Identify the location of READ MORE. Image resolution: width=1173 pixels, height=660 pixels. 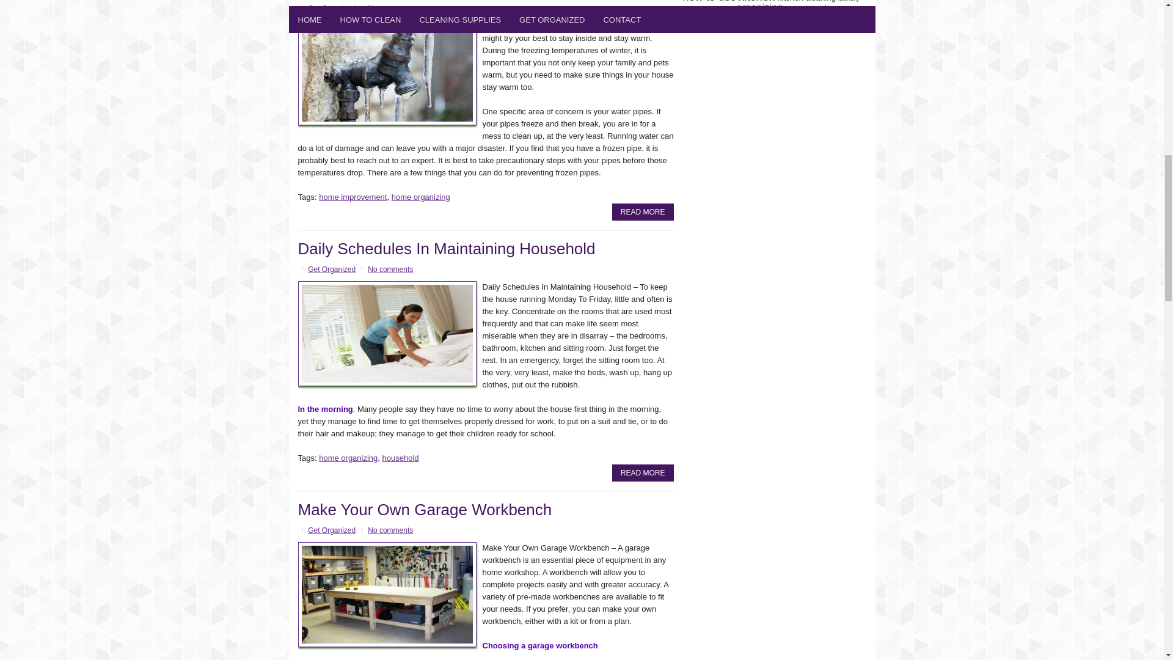
(643, 473).